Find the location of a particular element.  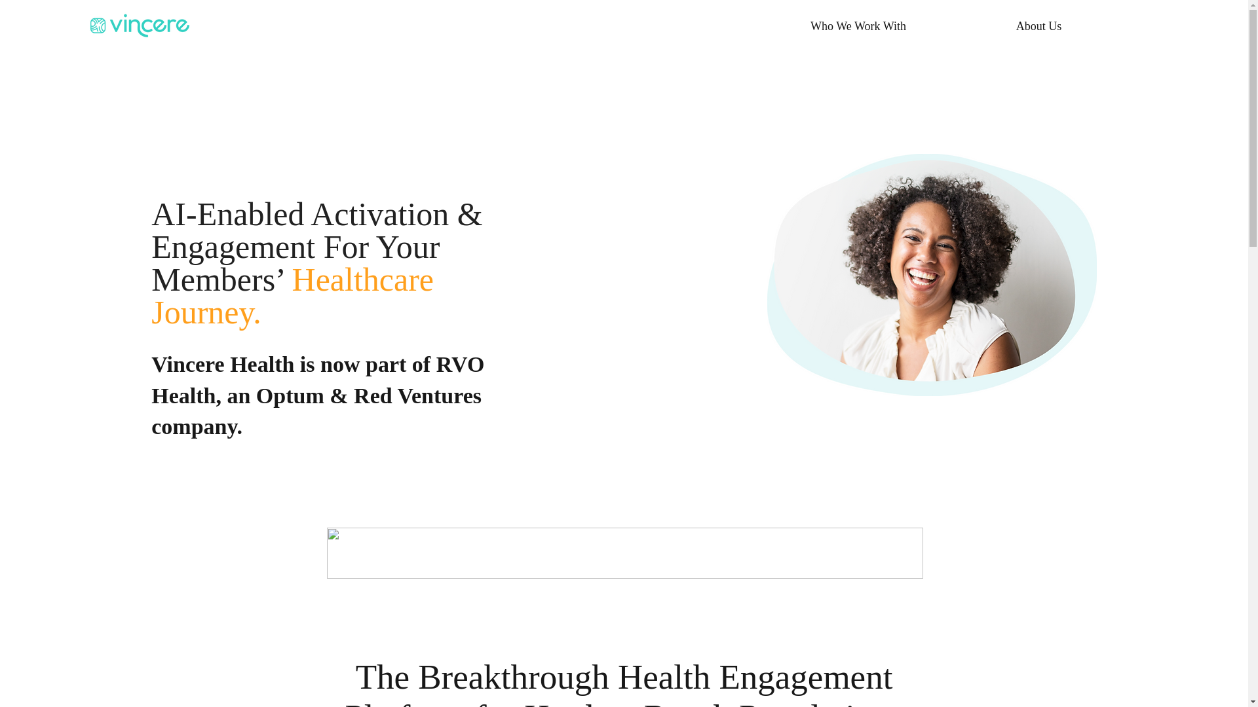

Published features 1.png is located at coordinates (624, 553).